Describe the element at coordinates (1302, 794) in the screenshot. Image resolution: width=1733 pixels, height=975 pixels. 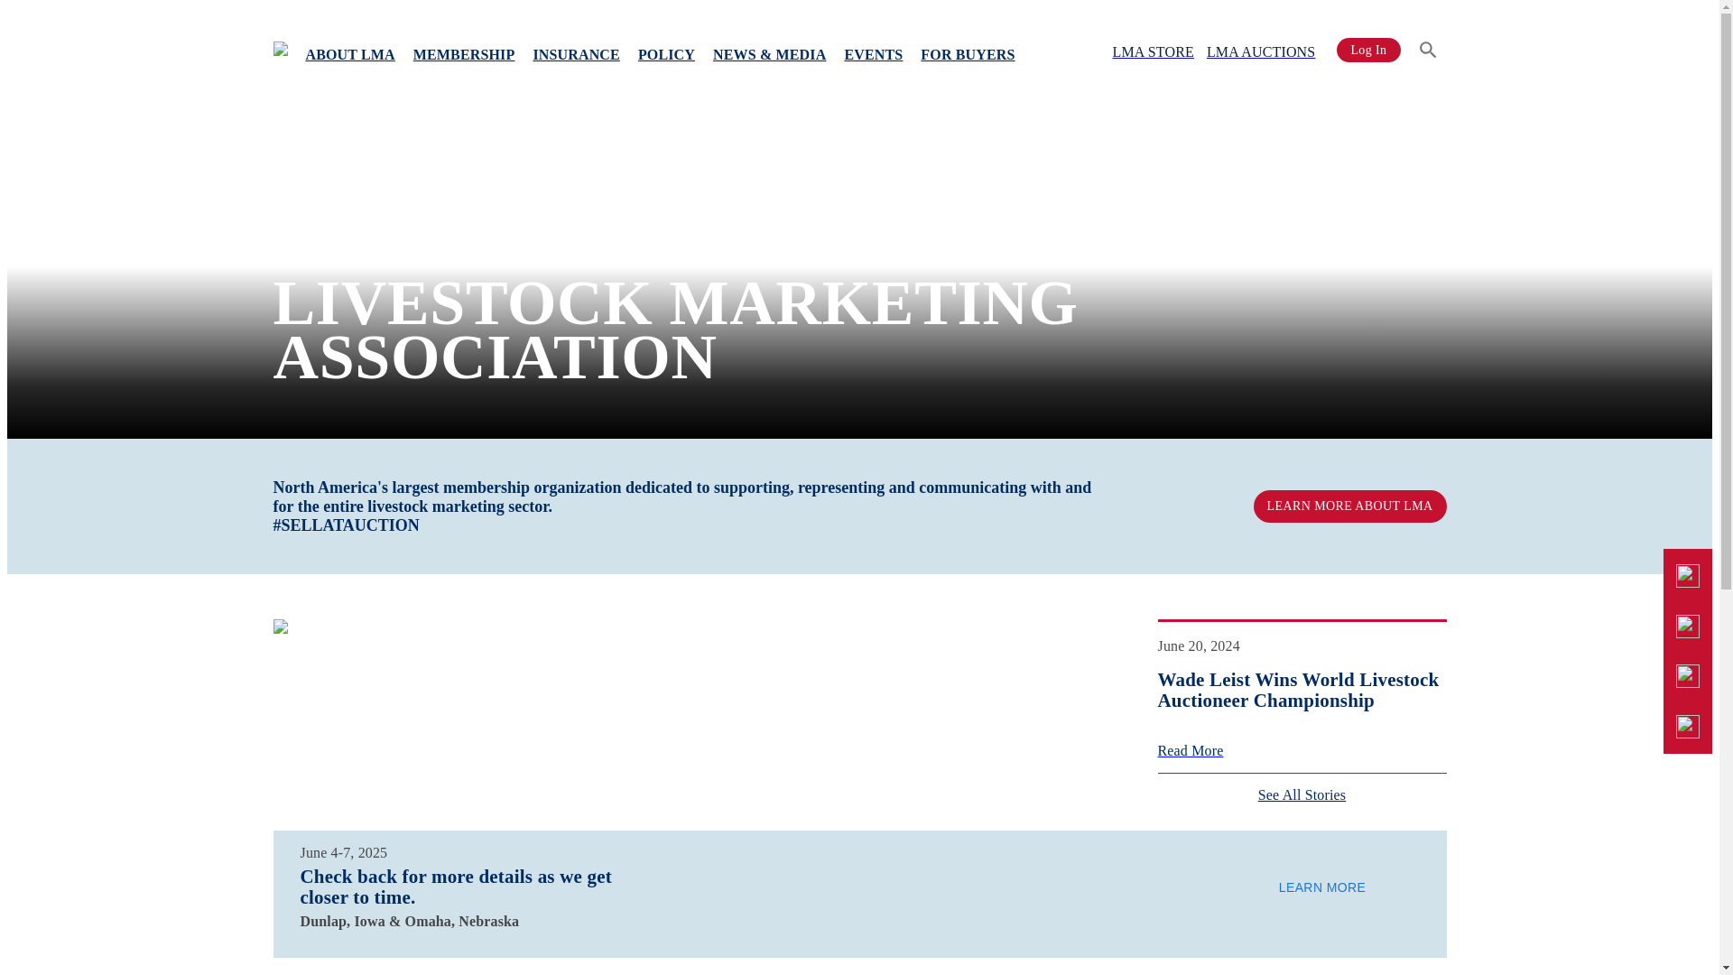
I see `See All Stories` at that location.